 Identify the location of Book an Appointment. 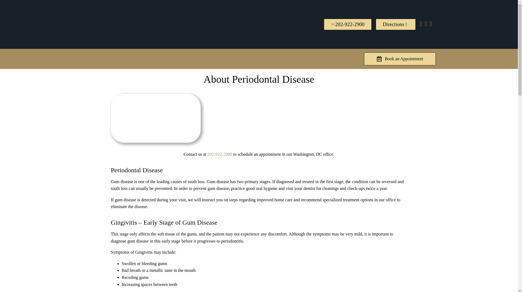
(400, 59).